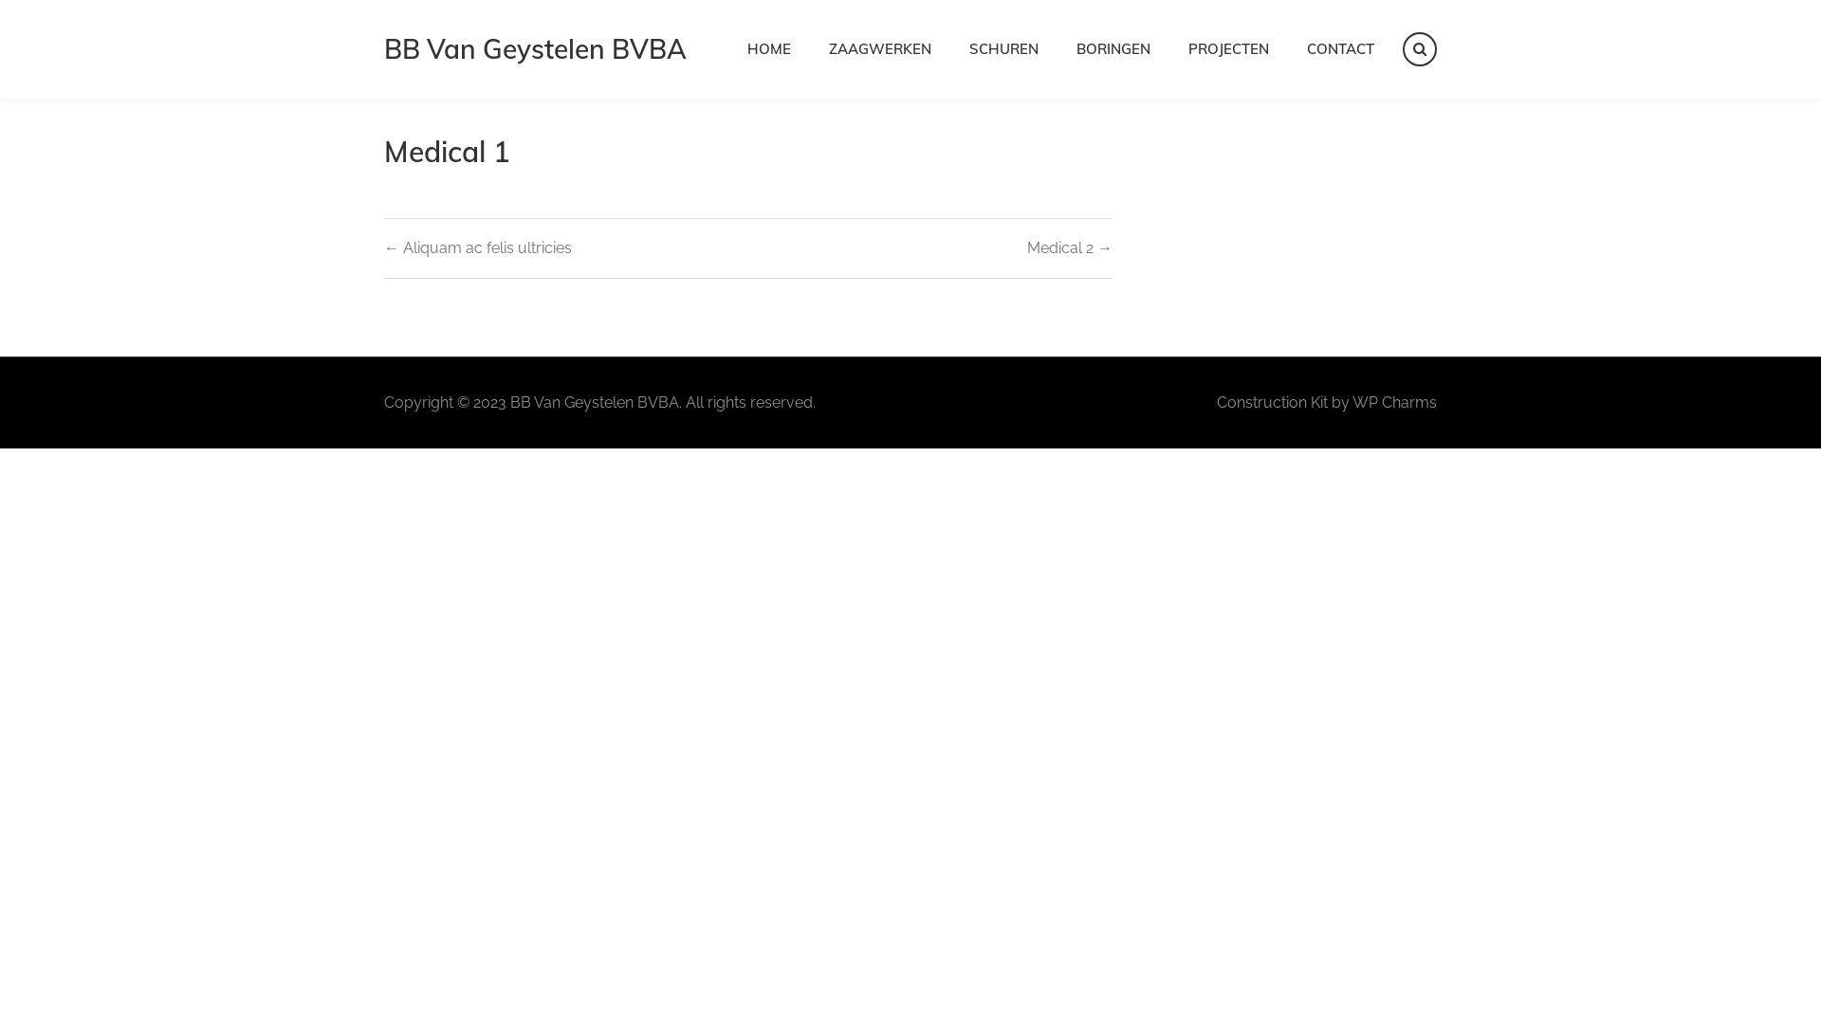  Describe the element at coordinates (0, 0) in the screenshot. I see `Skip to content` at that location.